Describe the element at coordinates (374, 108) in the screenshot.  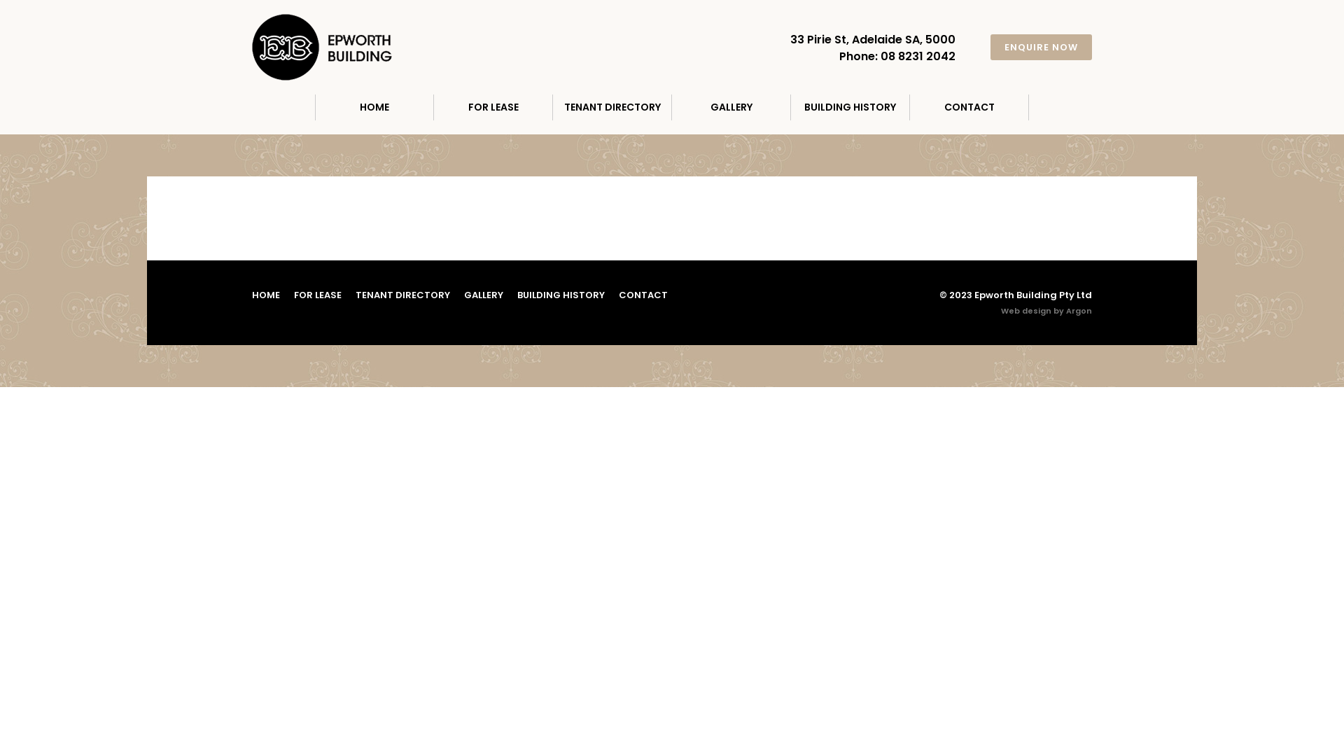
I see `HOME` at that location.